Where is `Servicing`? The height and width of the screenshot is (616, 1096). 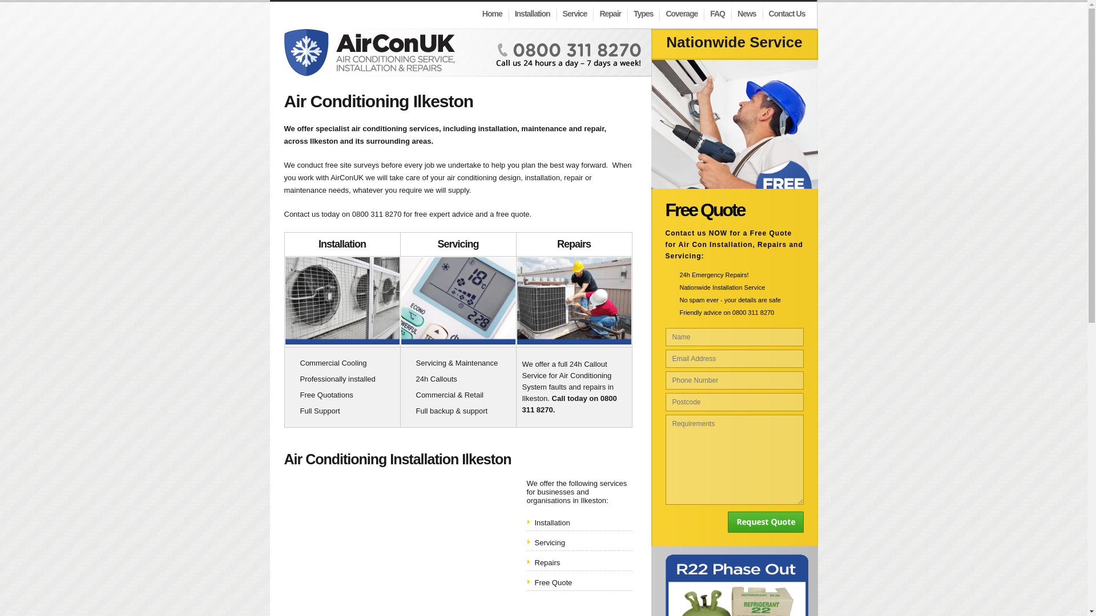 Servicing is located at coordinates (549, 542).